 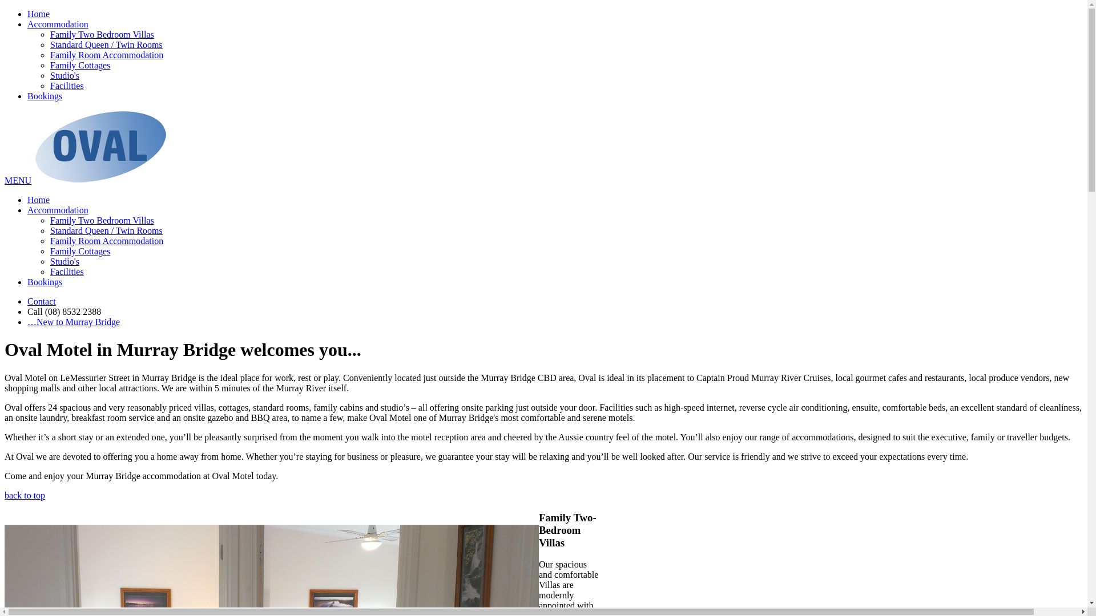 What do you see at coordinates (58, 24) in the screenshot?
I see `Accommodation` at bounding box center [58, 24].